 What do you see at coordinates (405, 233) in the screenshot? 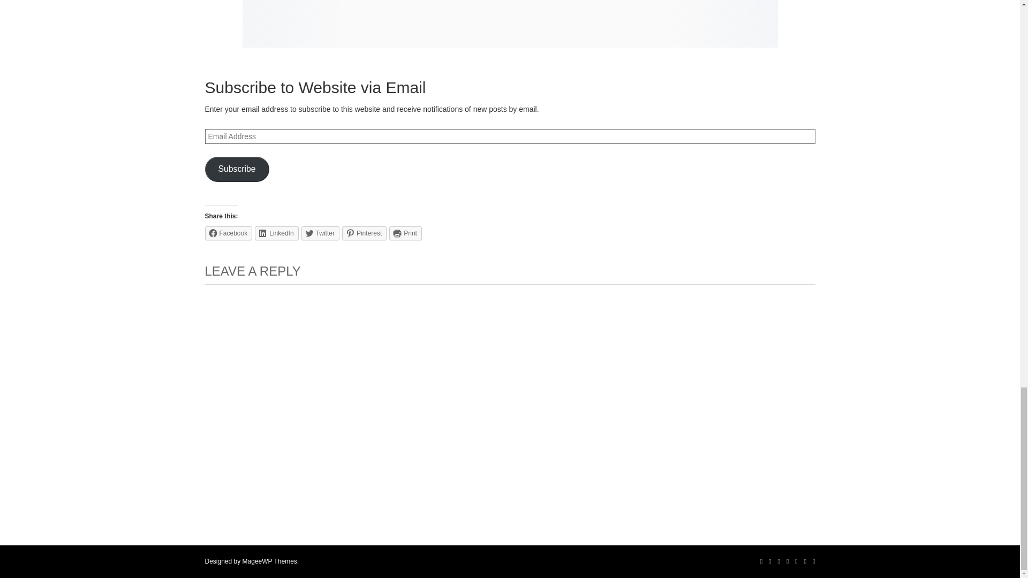
I see `Click to print` at bounding box center [405, 233].